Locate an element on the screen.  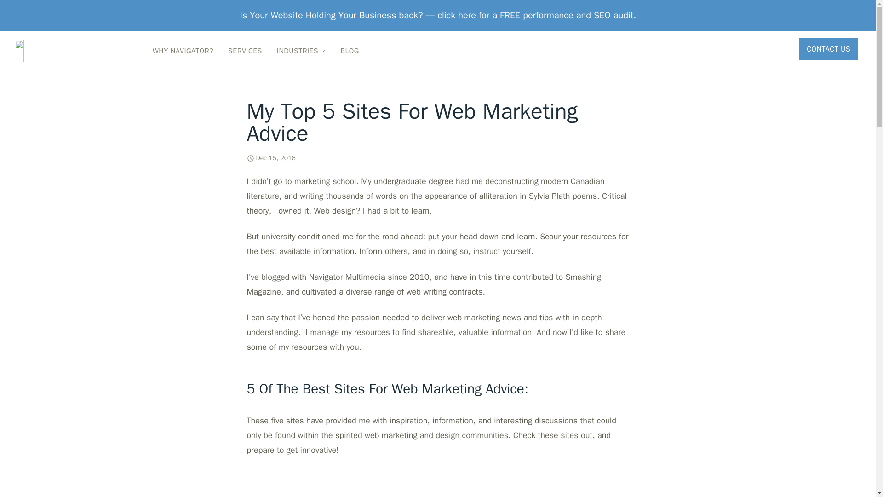
INDUSTRIES is located at coordinates (301, 51).